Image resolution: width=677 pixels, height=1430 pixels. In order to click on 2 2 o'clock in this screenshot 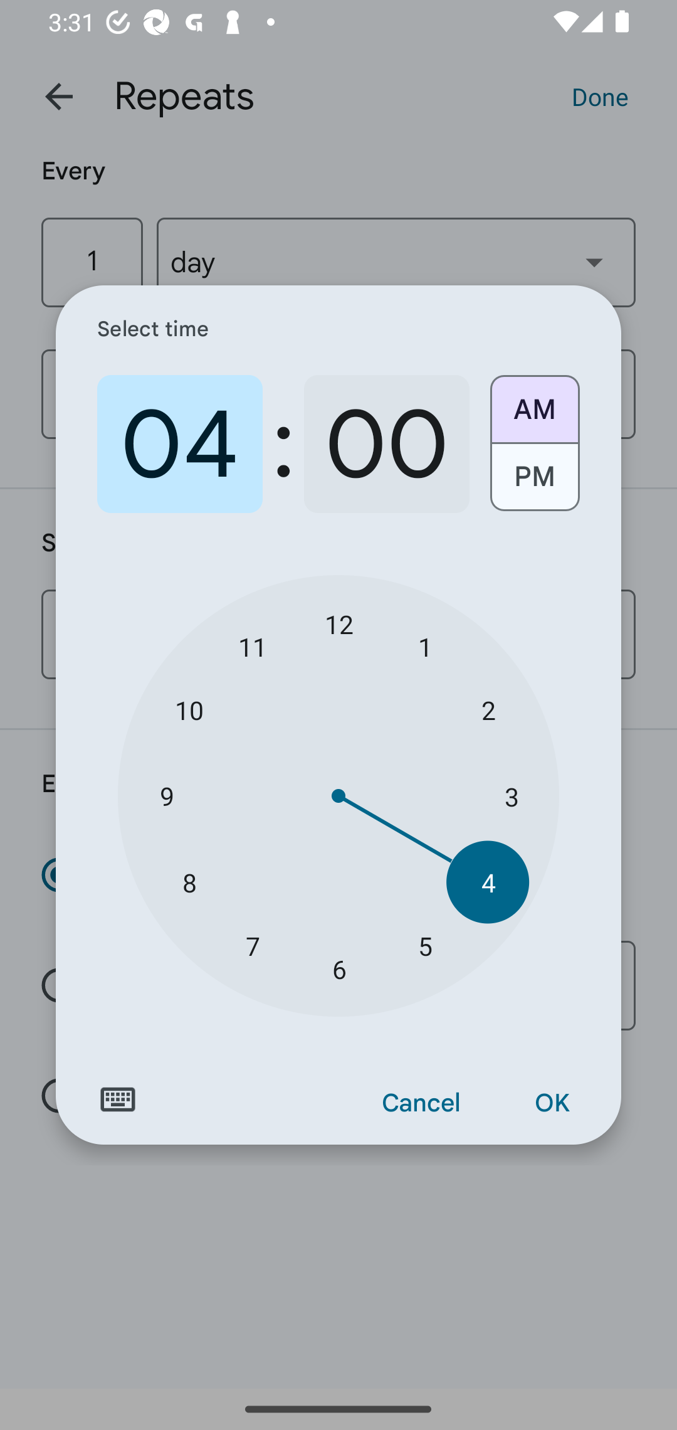, I will do `click(488, 710)`.